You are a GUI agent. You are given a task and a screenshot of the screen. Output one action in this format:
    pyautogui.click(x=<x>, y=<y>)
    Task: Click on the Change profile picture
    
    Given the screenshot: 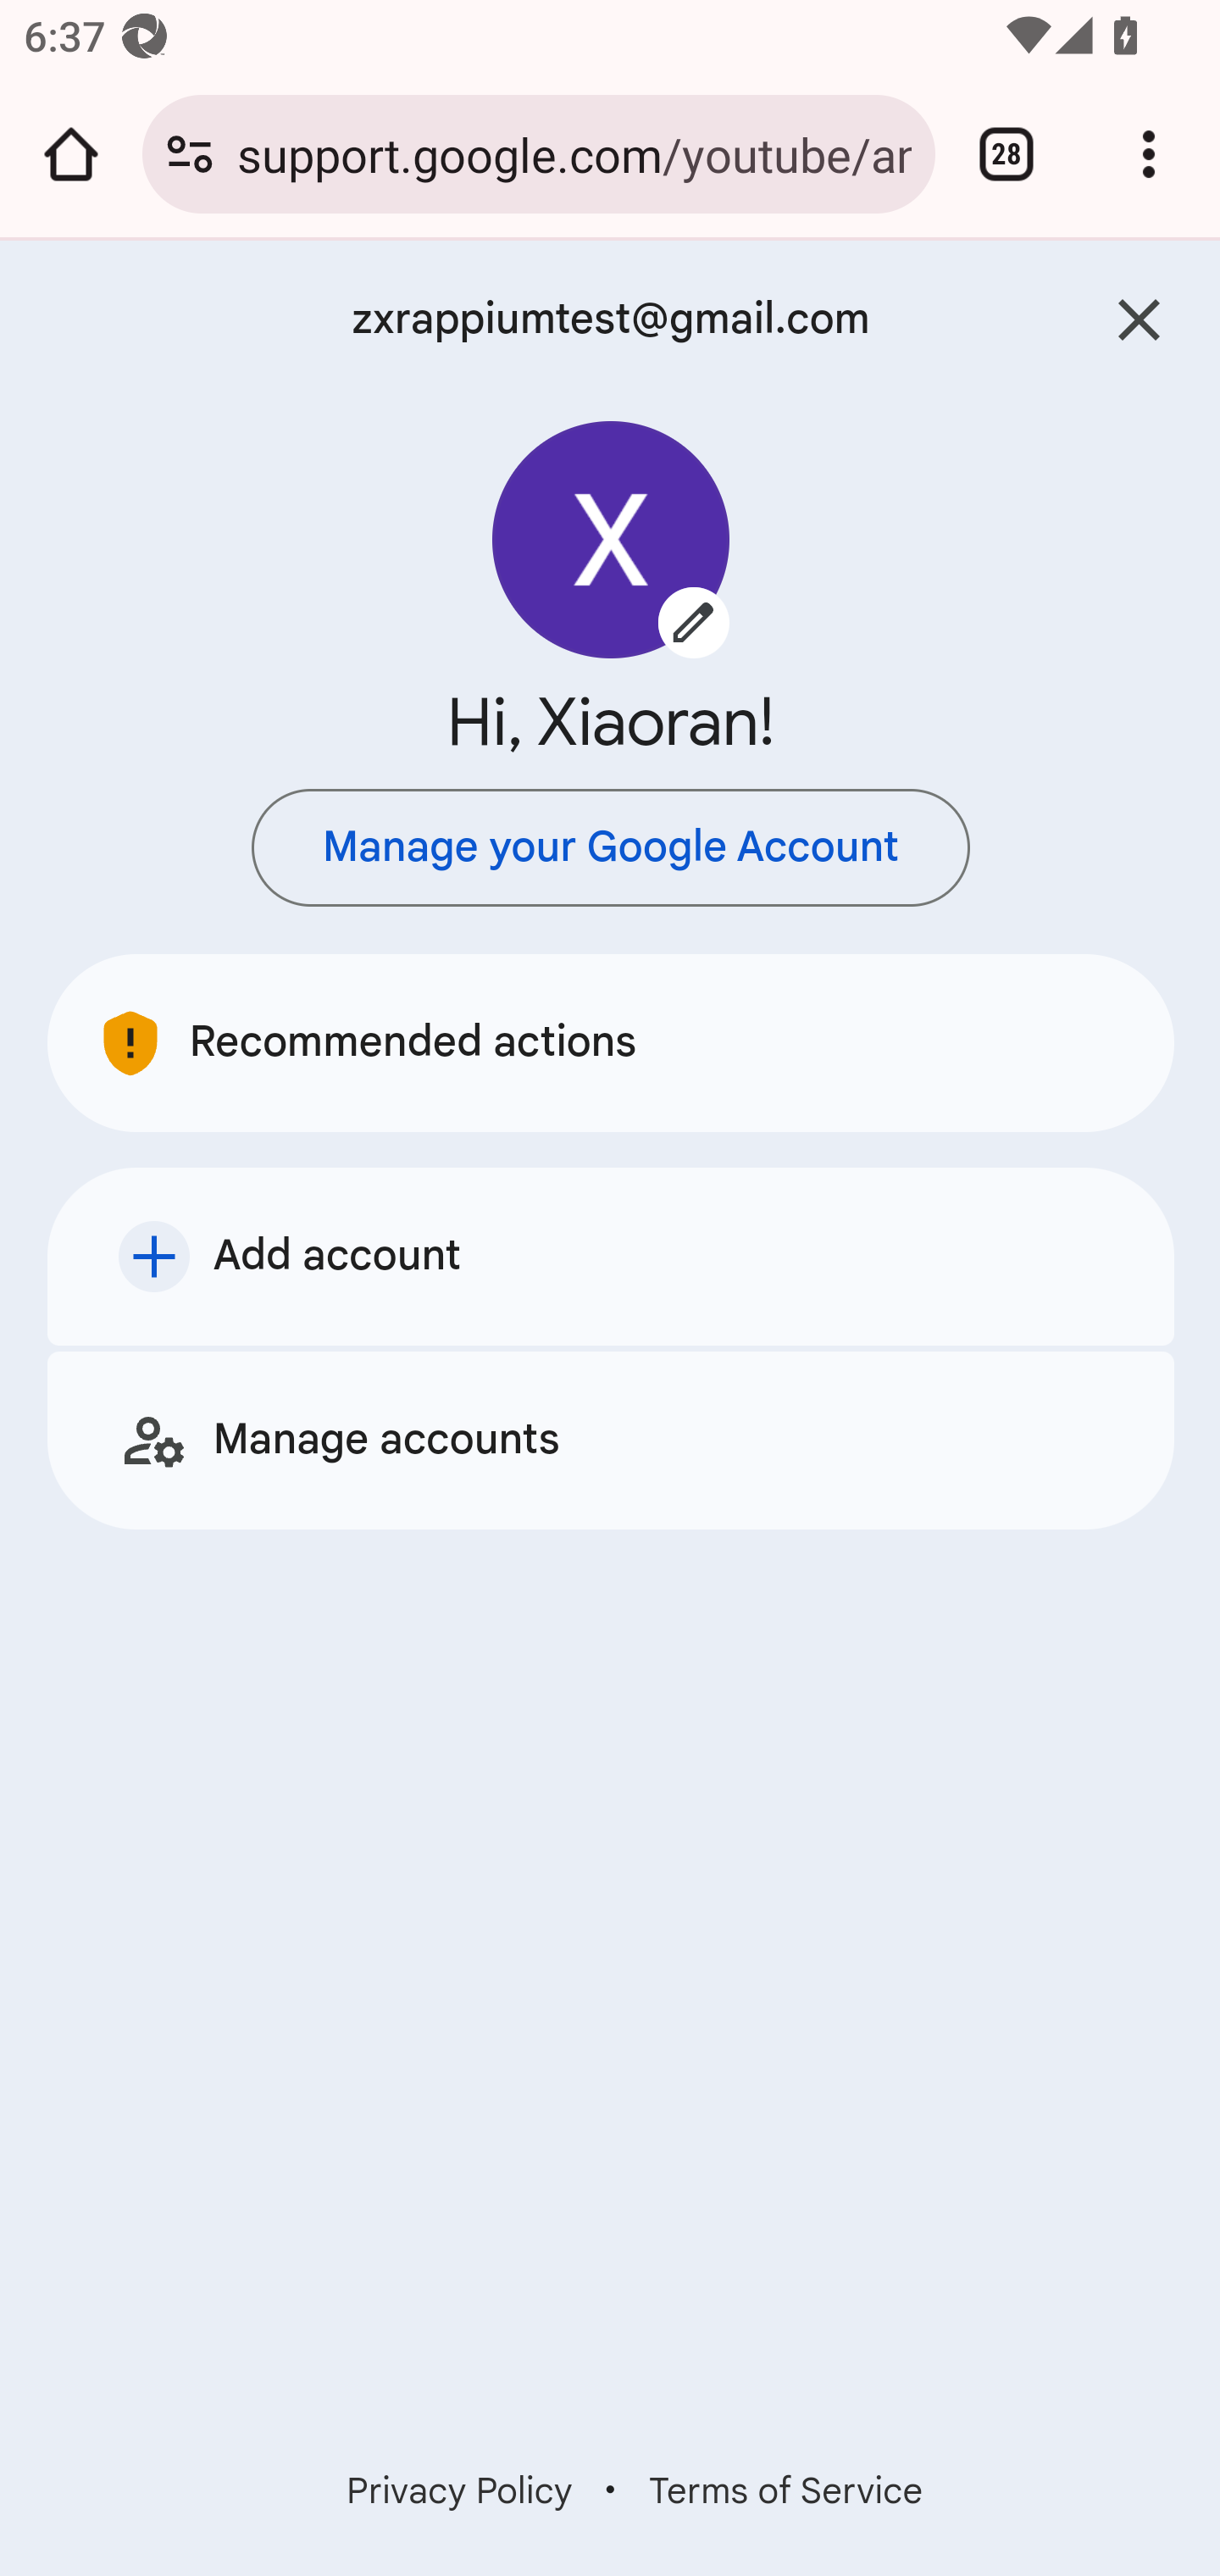 What is the action you would take?
    pyautogui.click(x=612, y=539)
    